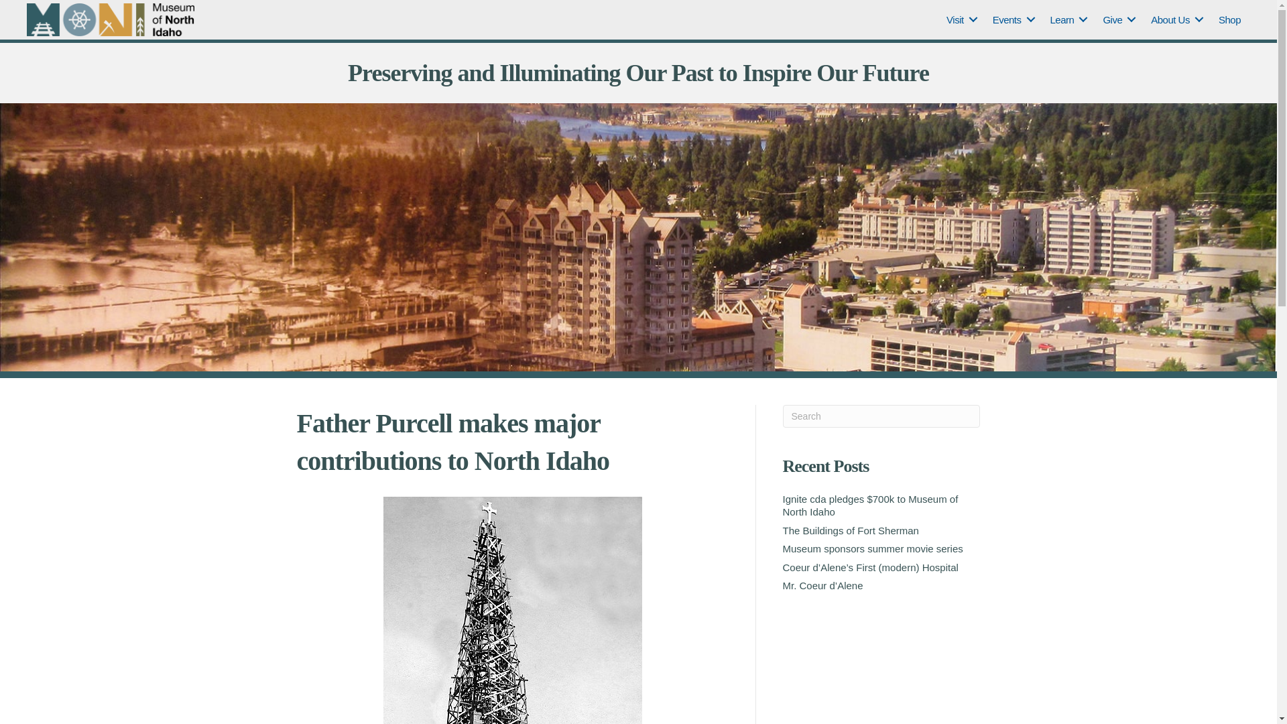 The width and height of the screenshot is (1287, 724). What do you see at coordinates (960, 20) in the screenshot?
I see `Visit` at bounding box center [960, 20].